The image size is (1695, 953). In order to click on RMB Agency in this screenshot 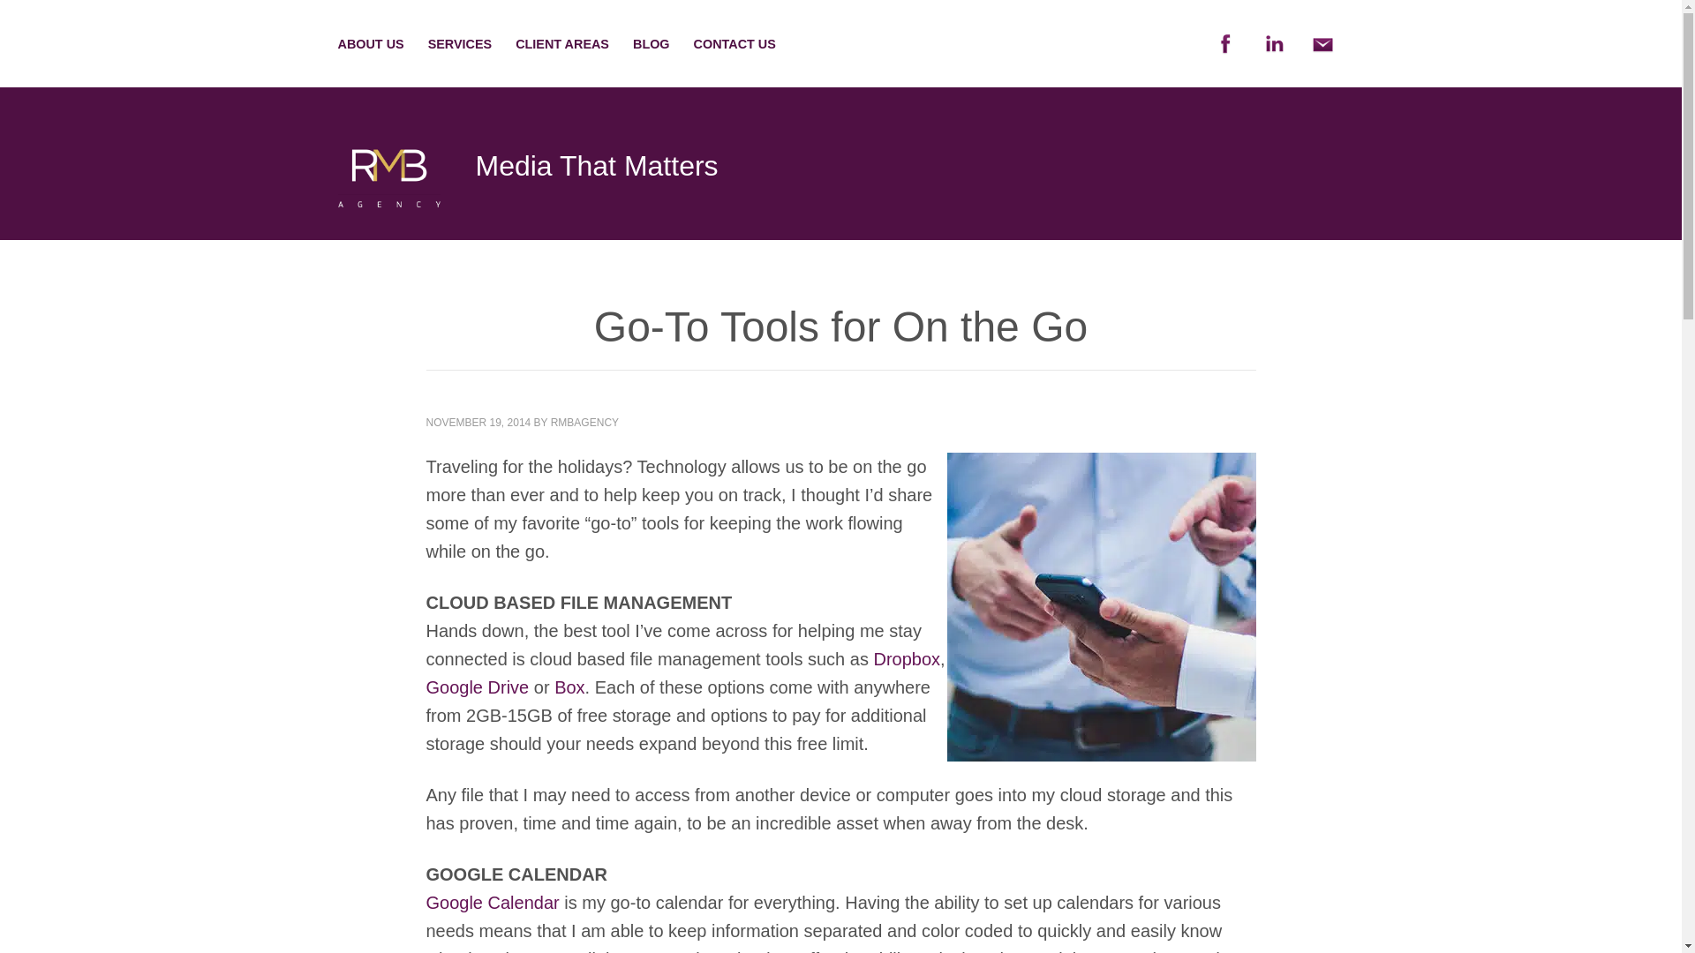, I will do `click(388, 171)`.